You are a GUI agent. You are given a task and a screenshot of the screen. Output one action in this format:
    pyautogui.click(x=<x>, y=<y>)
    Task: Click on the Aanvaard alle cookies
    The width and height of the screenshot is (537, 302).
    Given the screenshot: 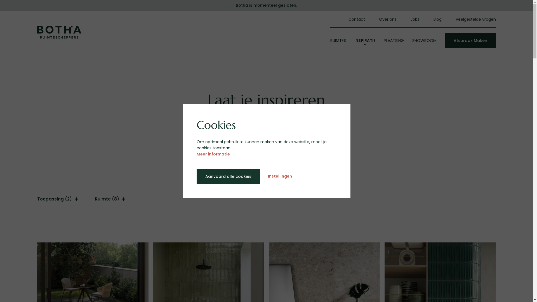 What is the action you would take?
    pyautogui.click(x=228, y=176)
    